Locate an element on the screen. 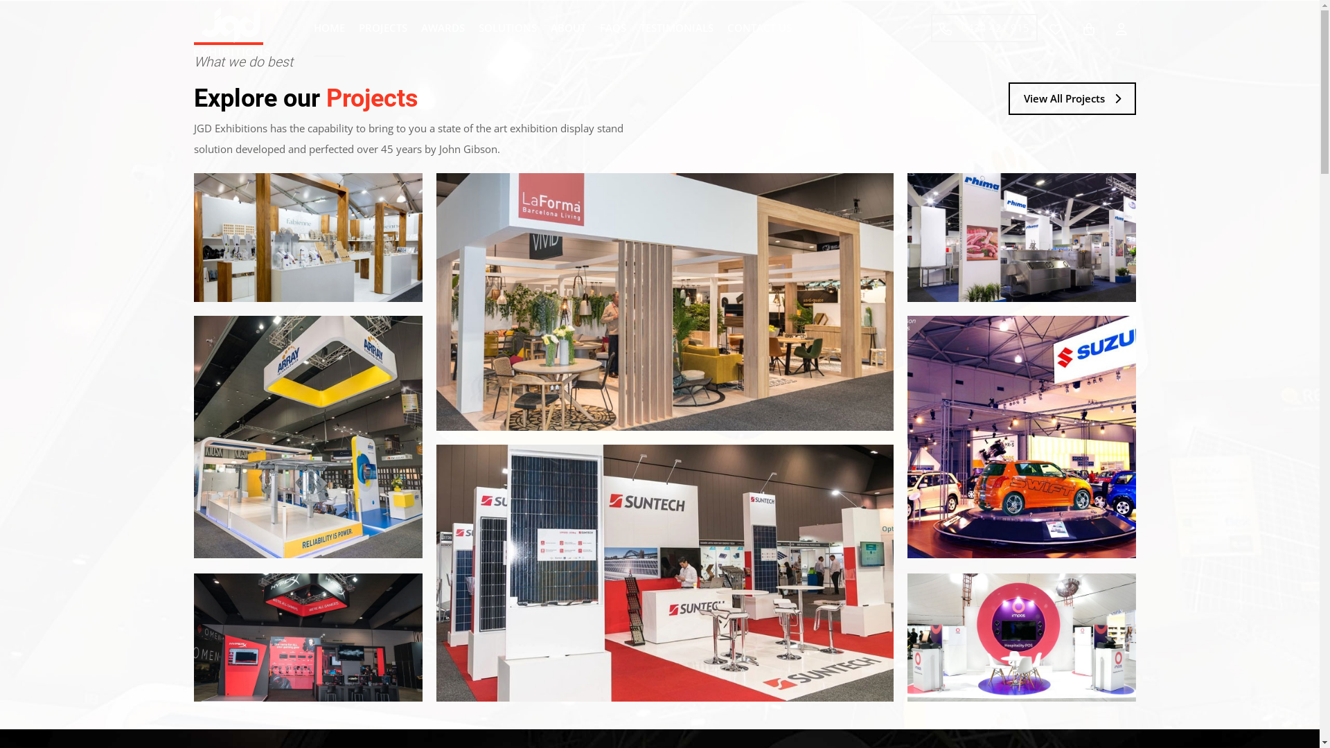 Image resolution: width=1330 pixels, height=748 pixels. JGD Exhibitions is located at coordinates (232, 30).